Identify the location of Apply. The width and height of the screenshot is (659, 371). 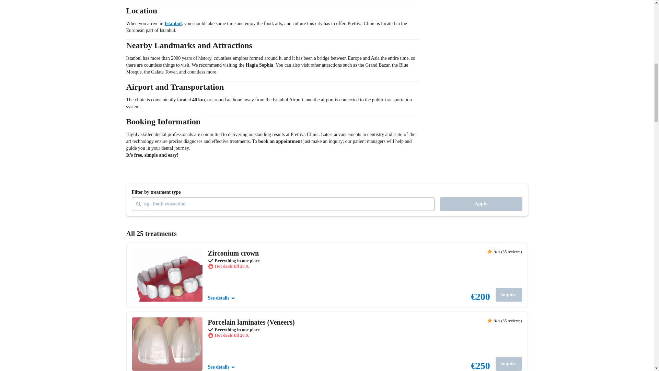
(481, 204).